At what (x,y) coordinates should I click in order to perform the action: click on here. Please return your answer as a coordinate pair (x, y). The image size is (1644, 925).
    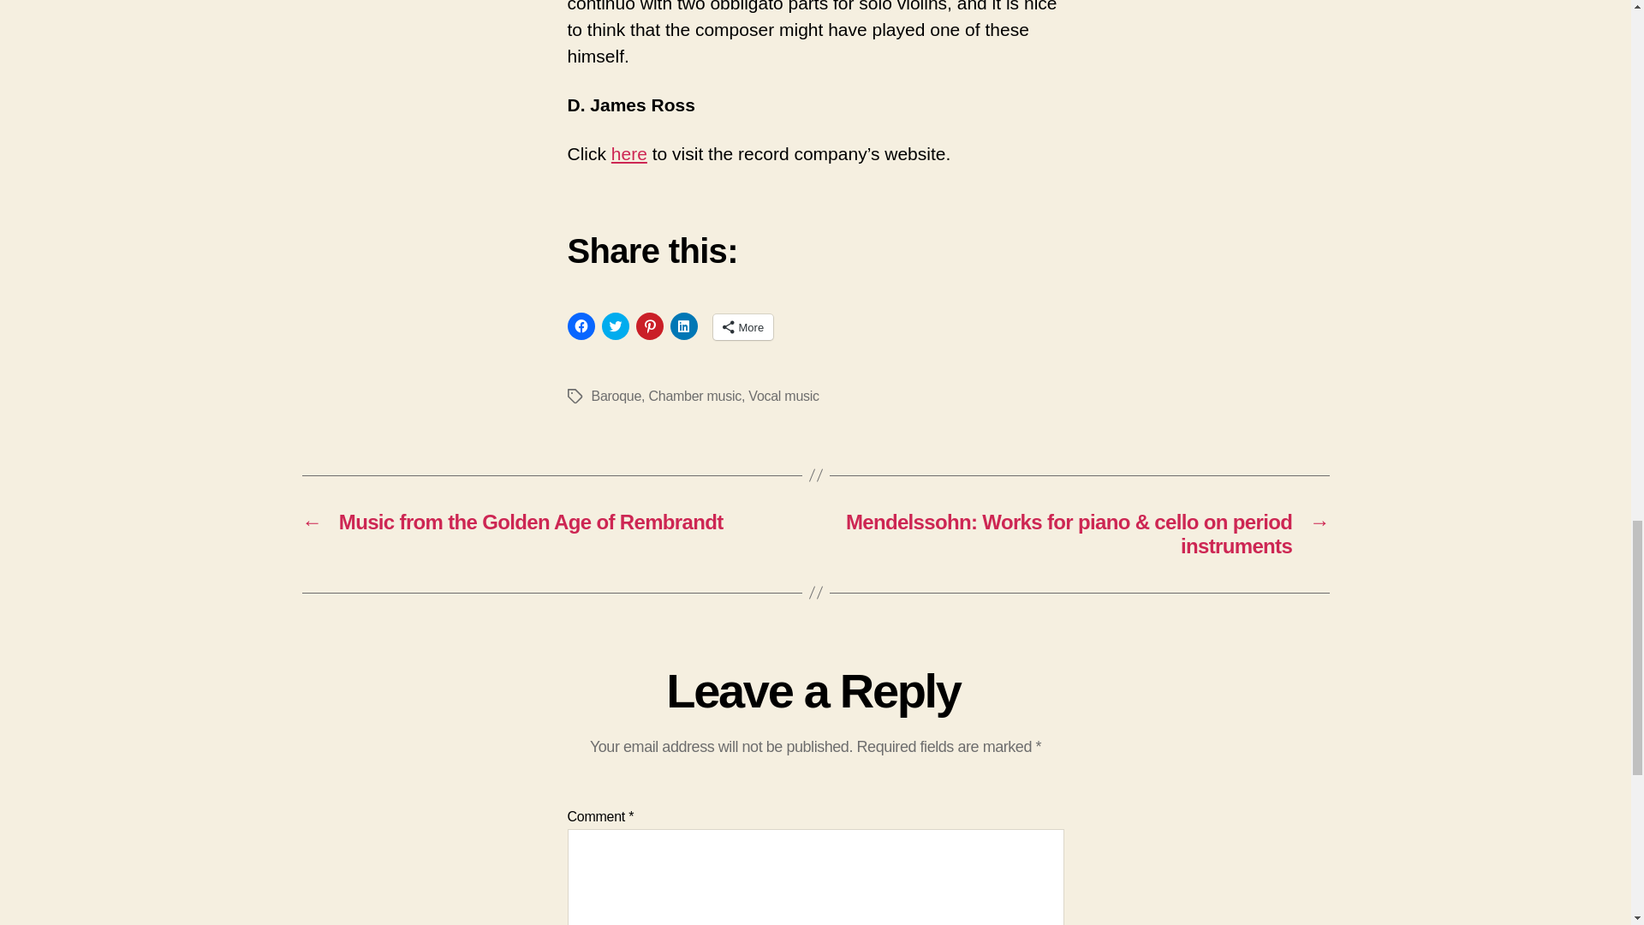
    Looking at the image, I should click on (629, 154).